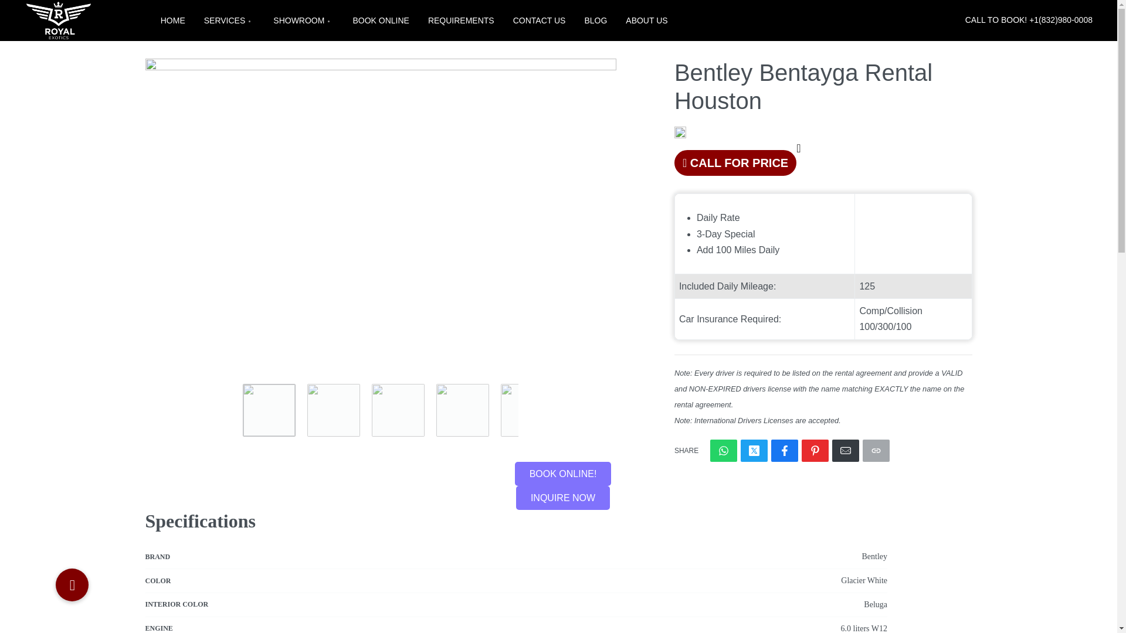 This screenshot has height=633, width=1126. Describe the element at coordinates (303, 21) in the screenshot. I see `SHOWROOM` at that location.